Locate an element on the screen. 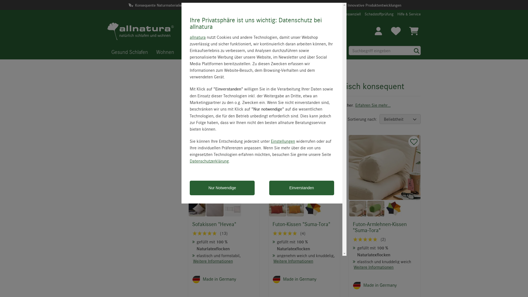 The width and height of the screenshot is (528, 297). Alle Farben is located at coordinates (394, 208).